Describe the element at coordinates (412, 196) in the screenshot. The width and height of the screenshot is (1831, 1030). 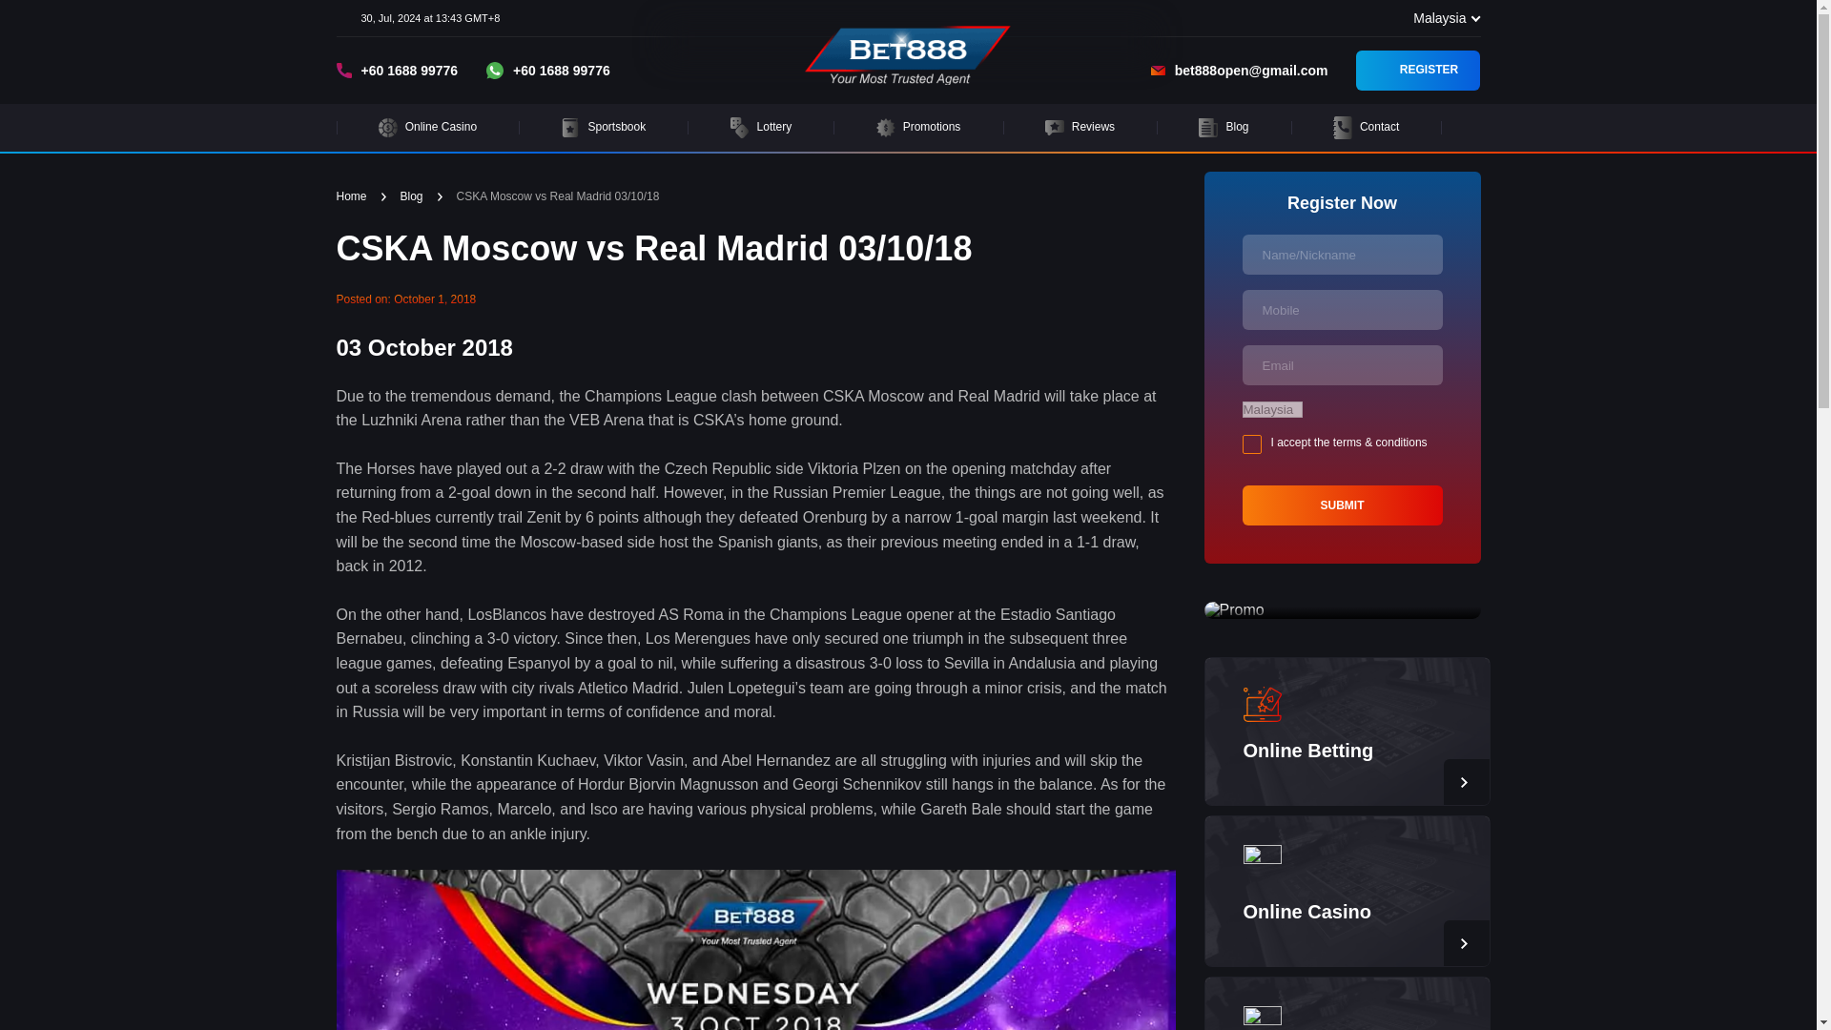
I see `Blog` at that location.